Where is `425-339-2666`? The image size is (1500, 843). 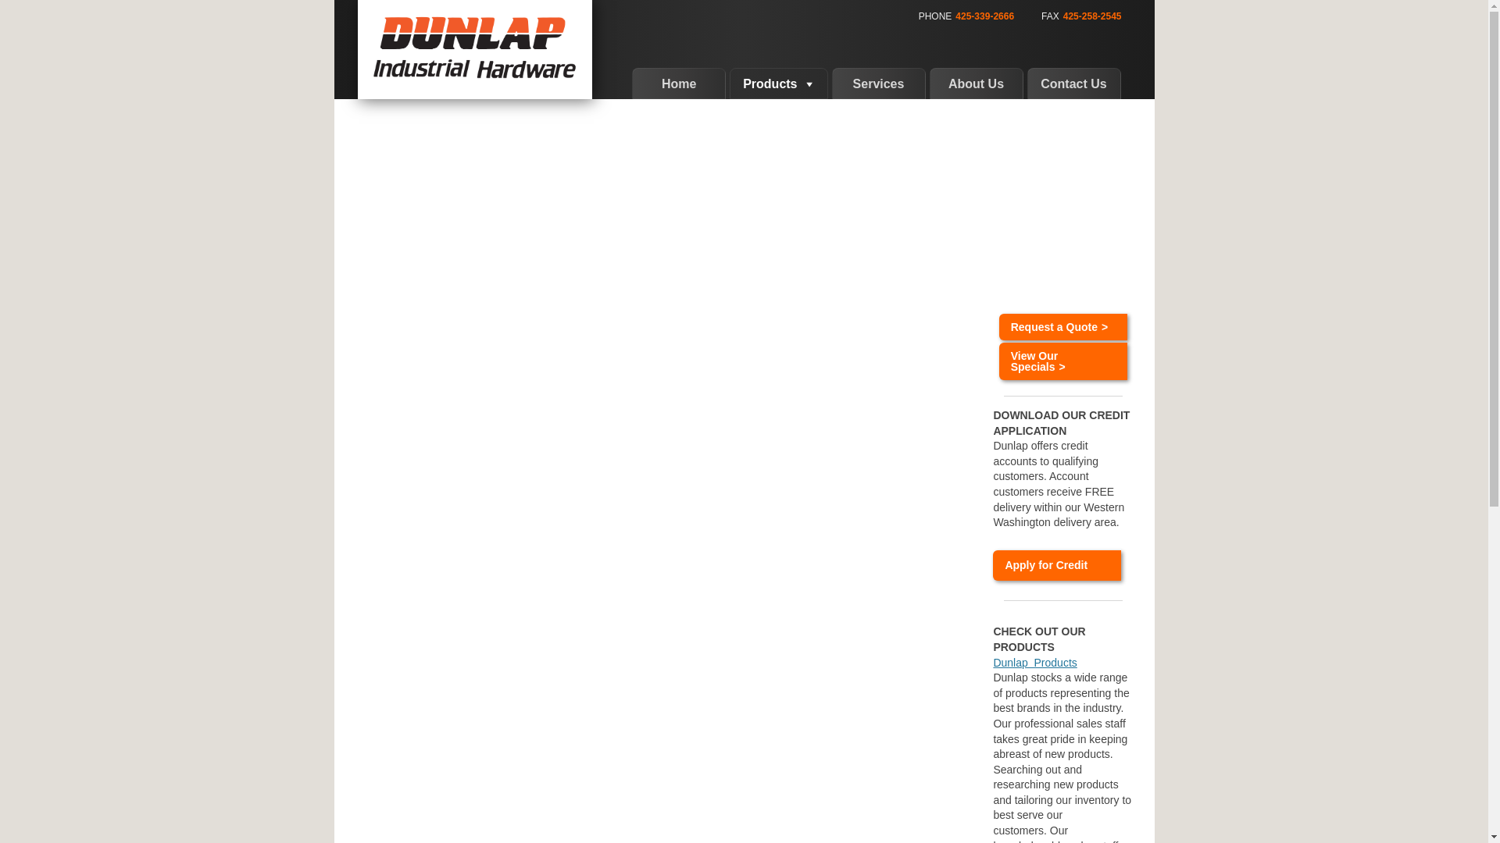 425-339-2666 is located at coordinates (984, 16).